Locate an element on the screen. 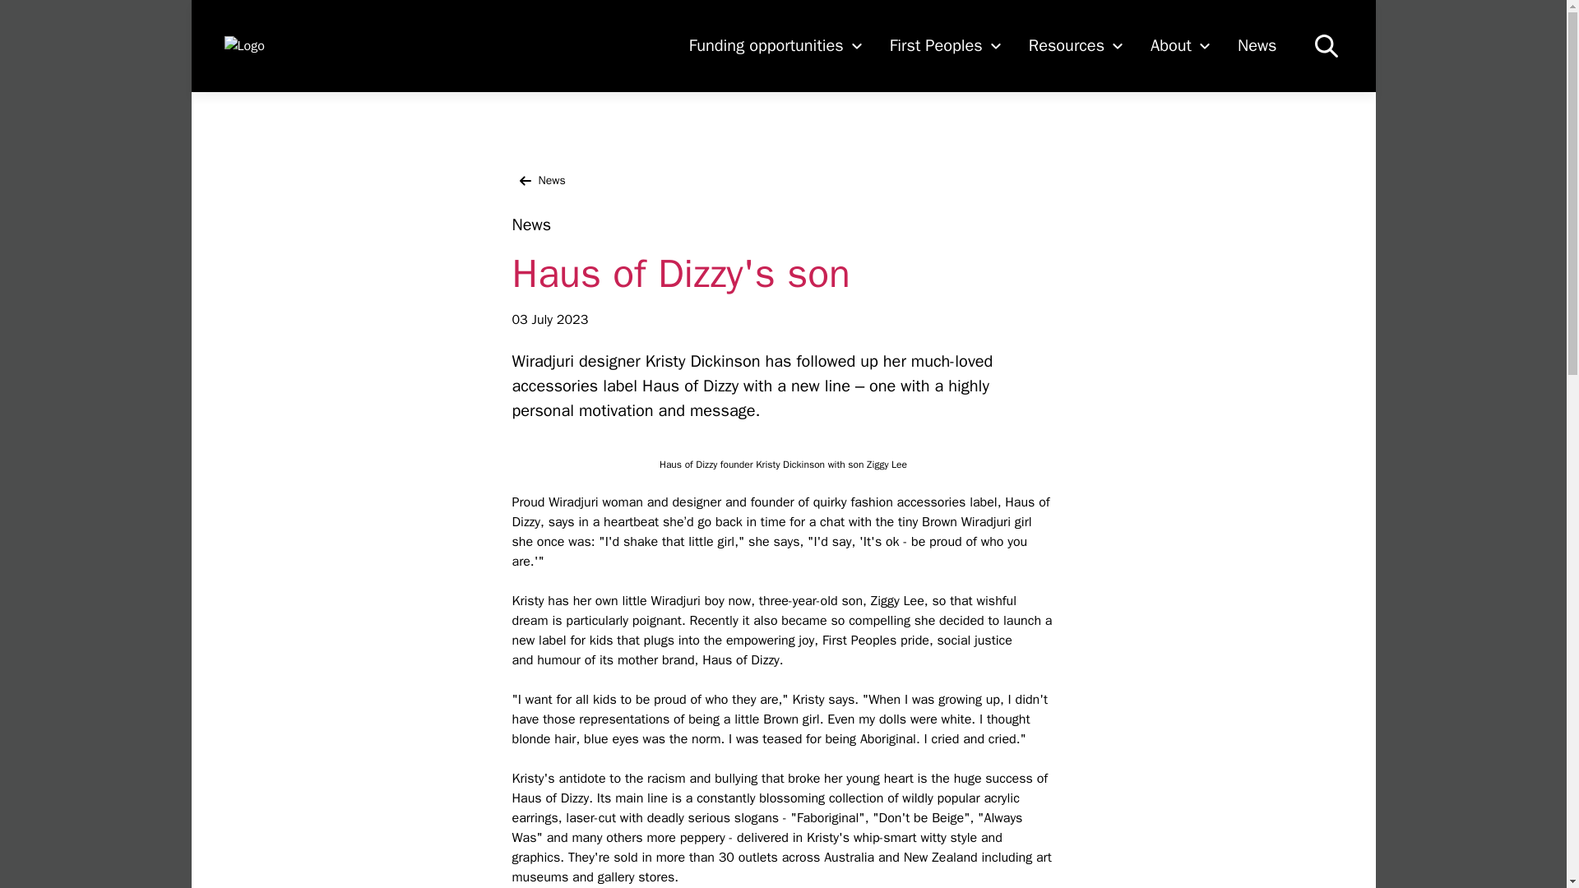 The height and width of the screenshot is (888, 1579). Funding opportunities is located at coordinates (776, 46).